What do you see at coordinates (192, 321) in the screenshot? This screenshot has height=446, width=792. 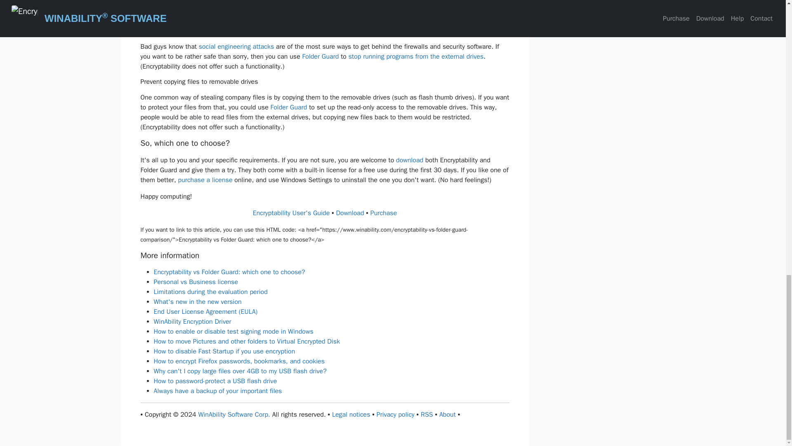 I see `WinAbility Encryption Driver` at bounding box center [192, 321].